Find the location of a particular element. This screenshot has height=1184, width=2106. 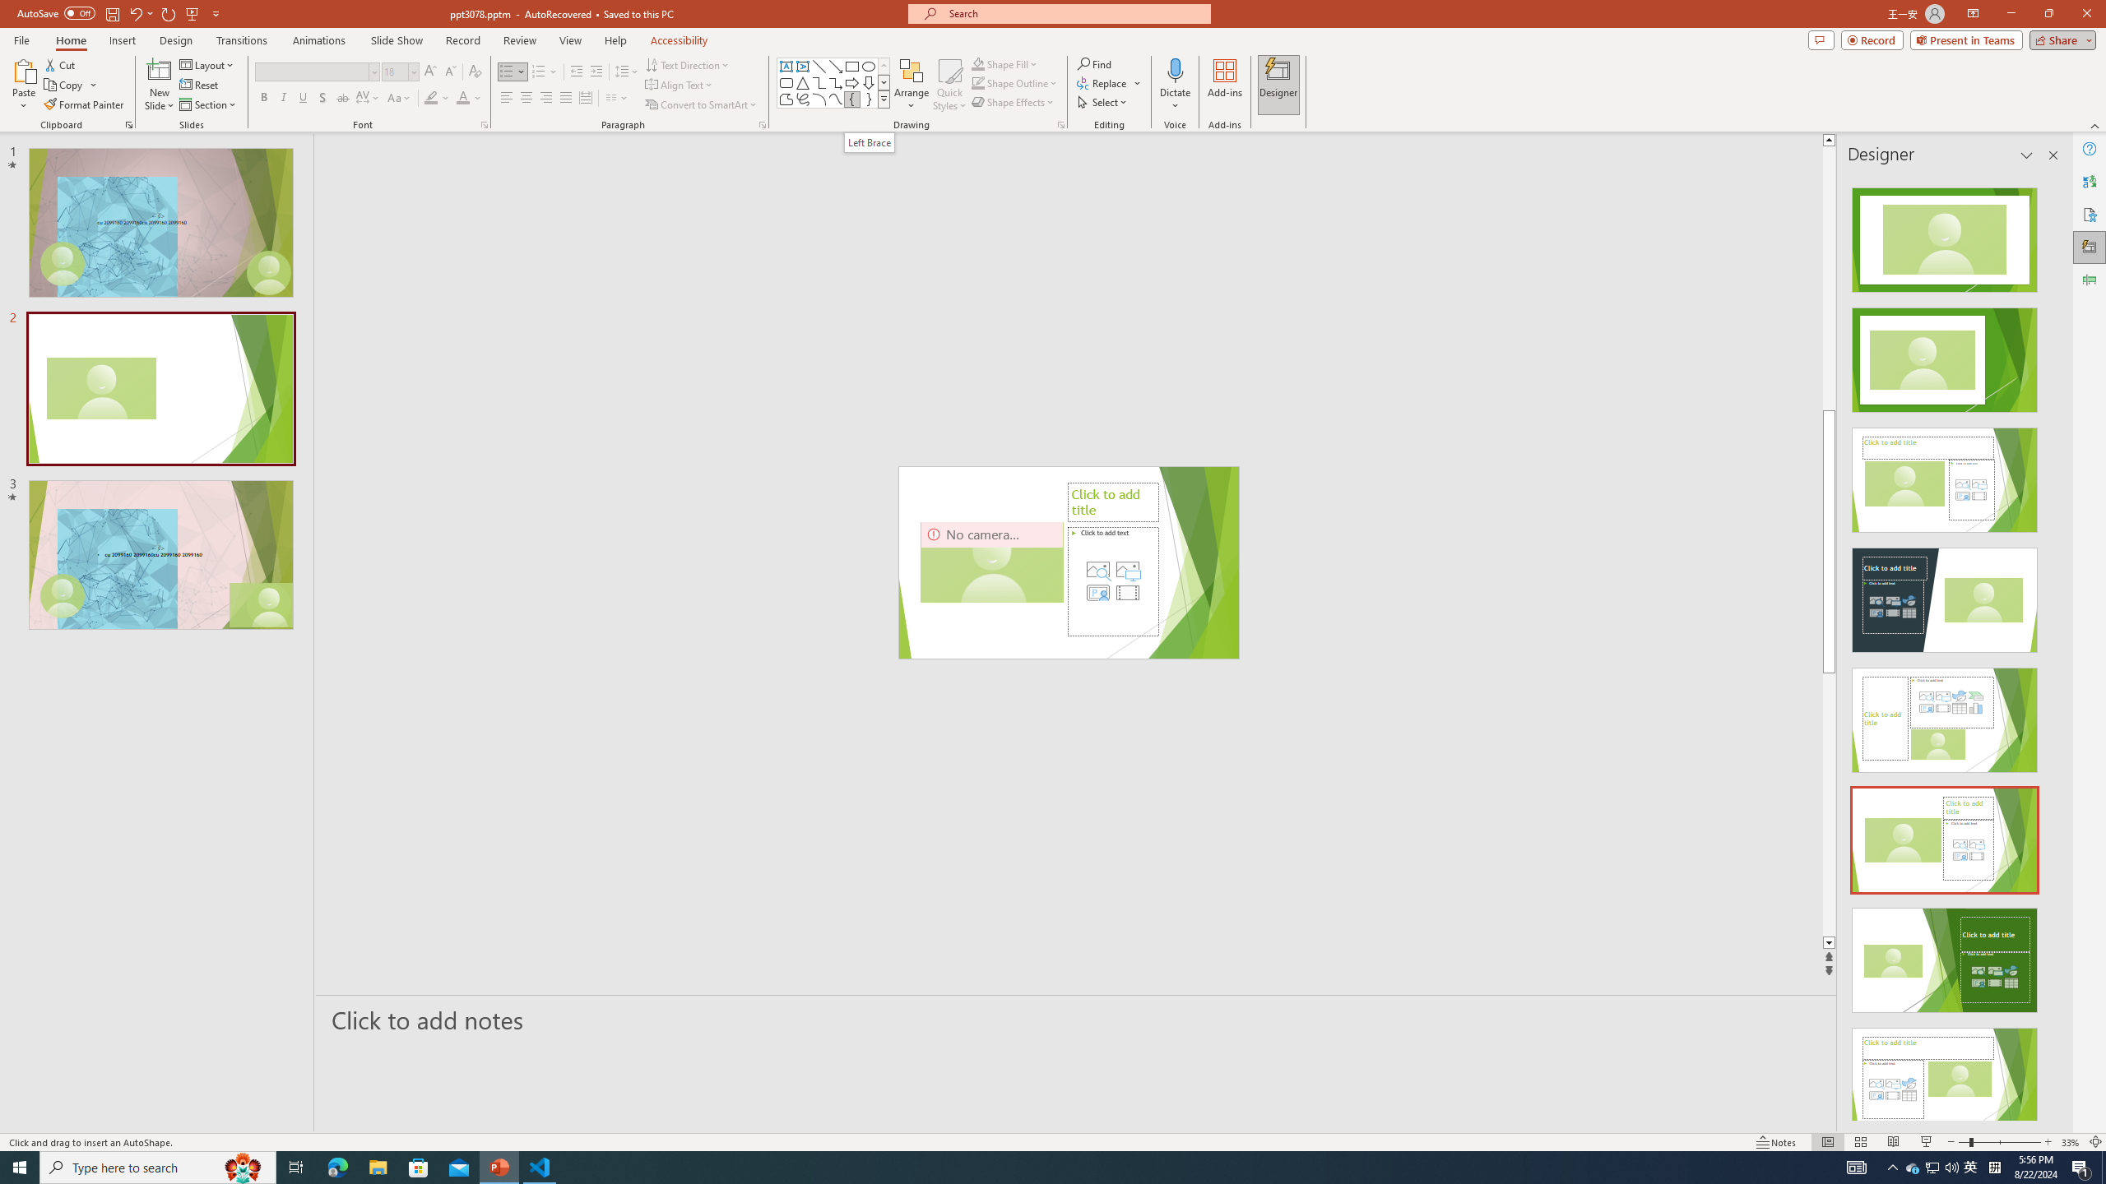

Open is located at coordinates (413, 71).